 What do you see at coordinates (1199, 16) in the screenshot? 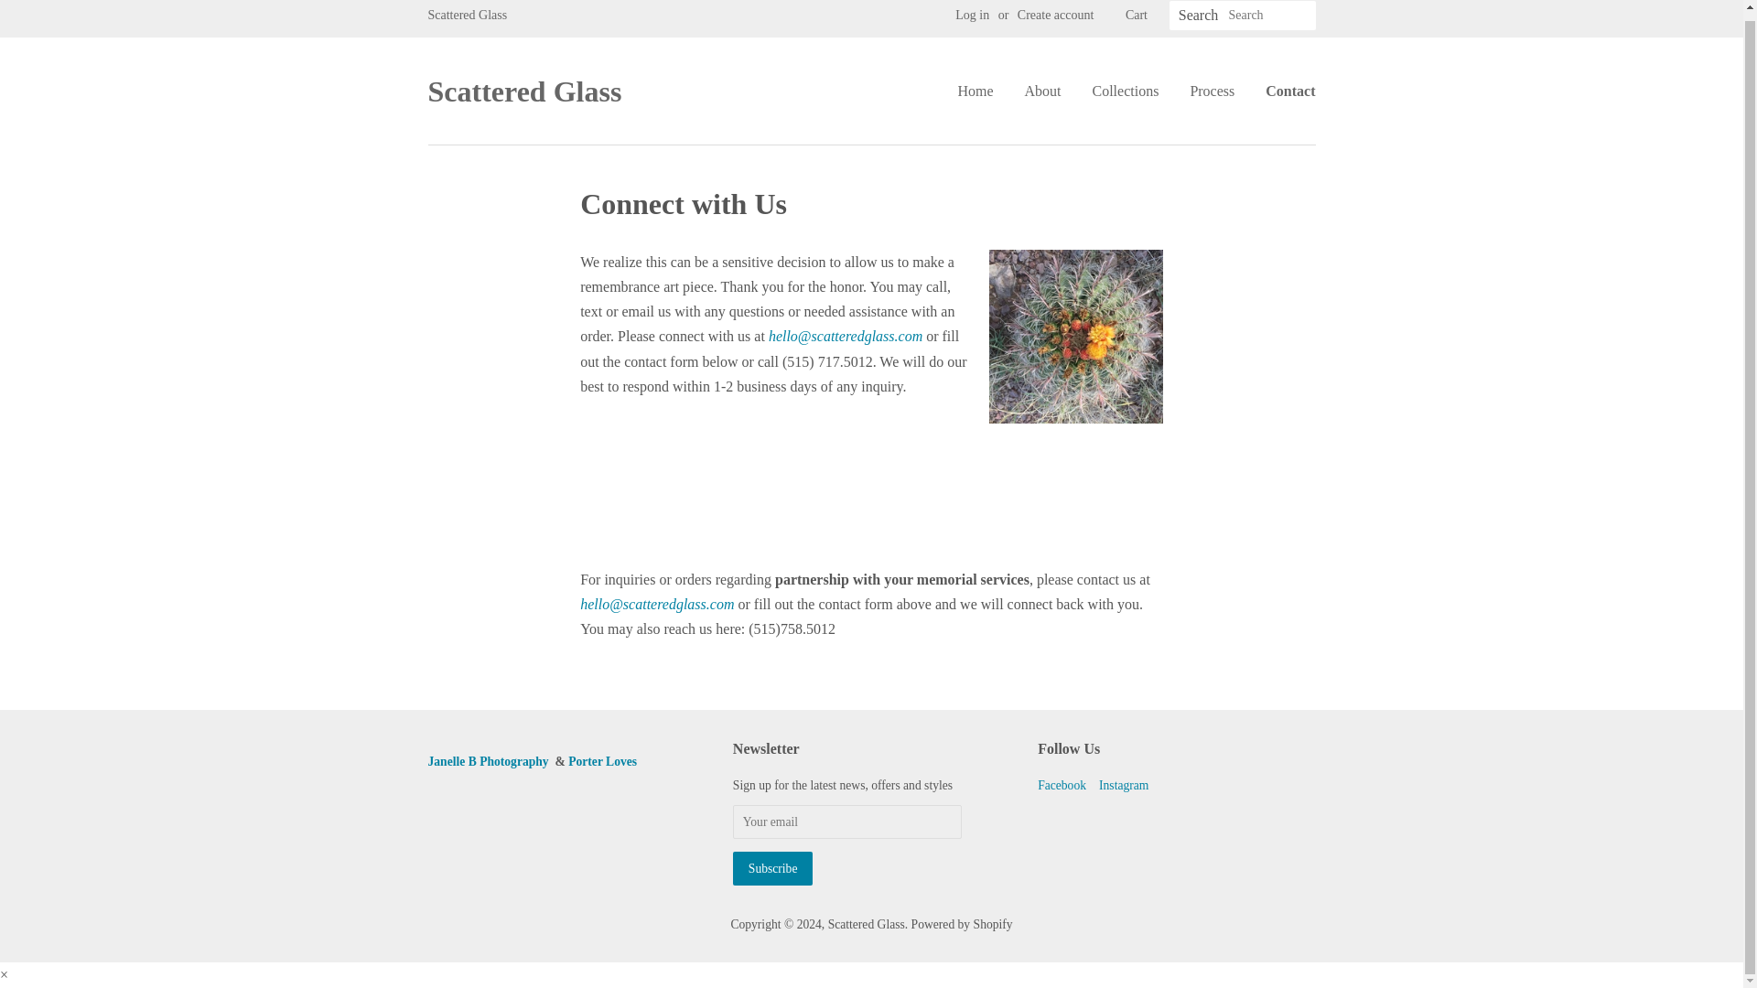
I see `Search` at bounding box center [1199, 16].